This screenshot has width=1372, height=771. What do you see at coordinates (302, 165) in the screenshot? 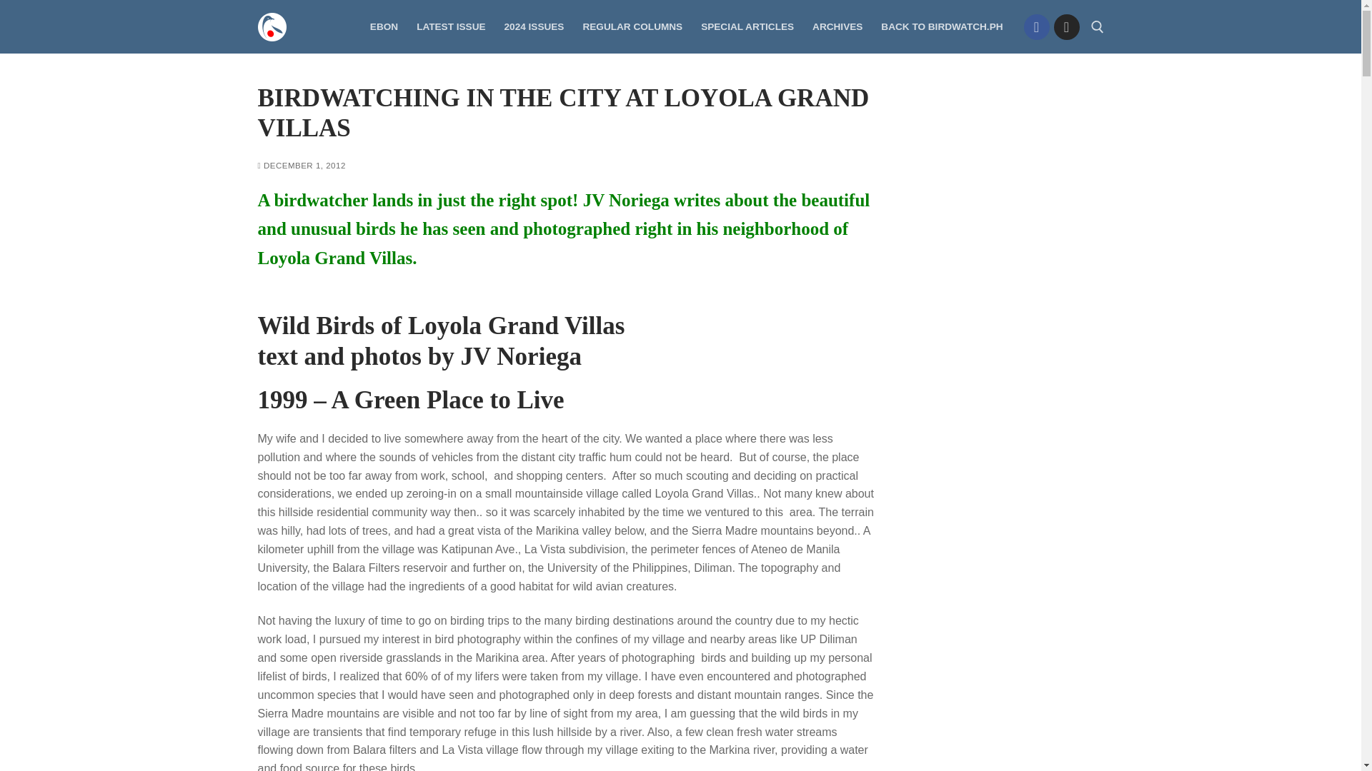
I see `DECEMBER 1, 2012` at bounding box center [302, 165].